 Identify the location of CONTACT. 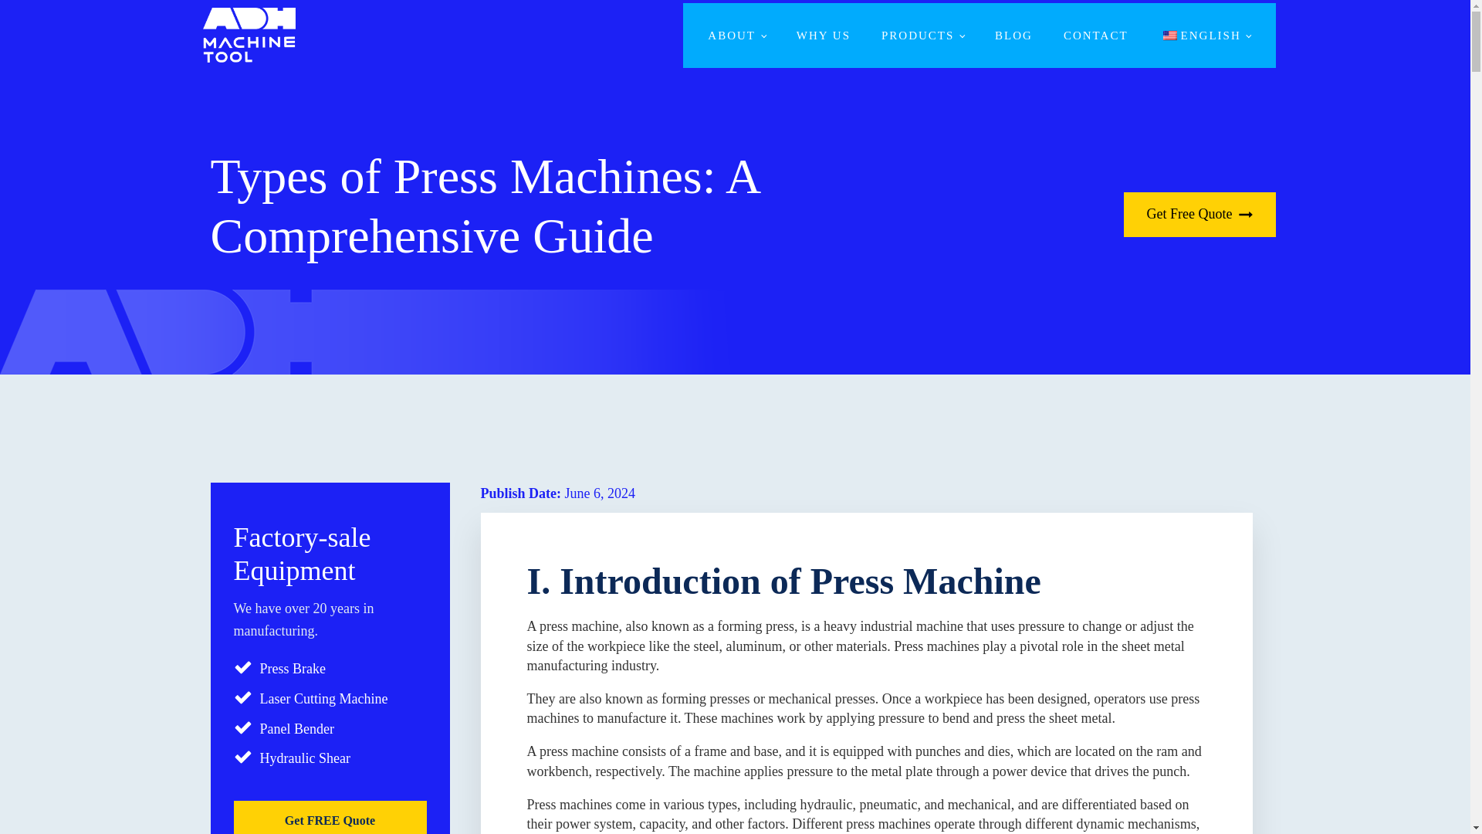
(1096, 36).